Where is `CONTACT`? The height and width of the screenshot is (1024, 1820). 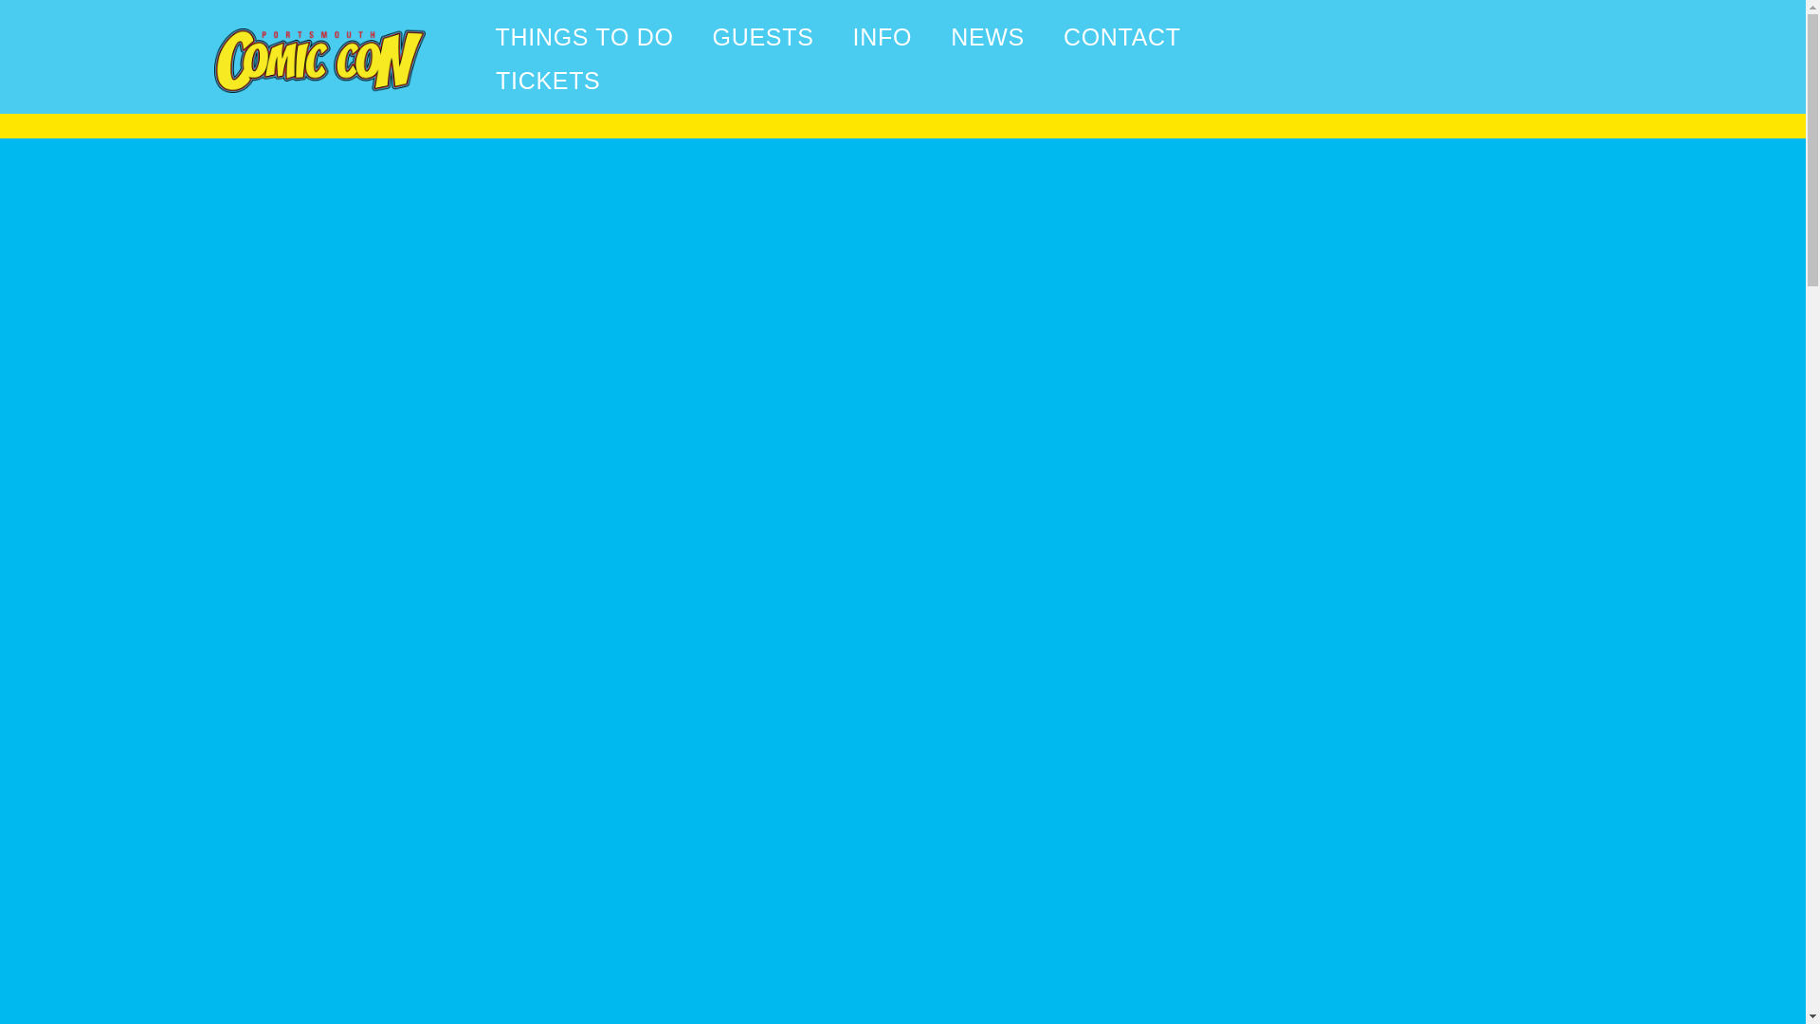
CONTACT is located at coordinates (1122, 36).